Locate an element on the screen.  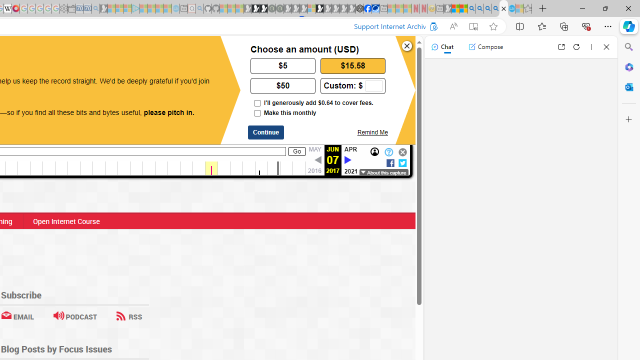
MSN - Sleeping is located at coordinates (447, 9).